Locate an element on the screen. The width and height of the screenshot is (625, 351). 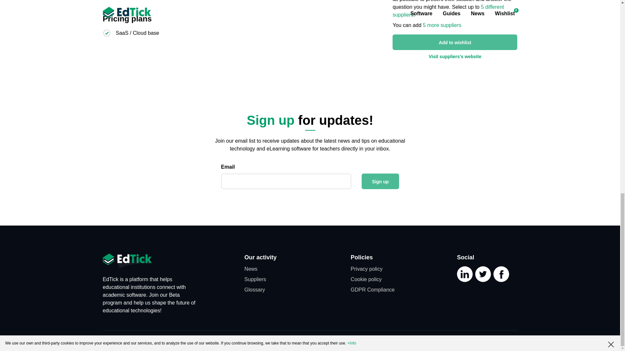
LinkedIn is located at coordinates (465, 281).